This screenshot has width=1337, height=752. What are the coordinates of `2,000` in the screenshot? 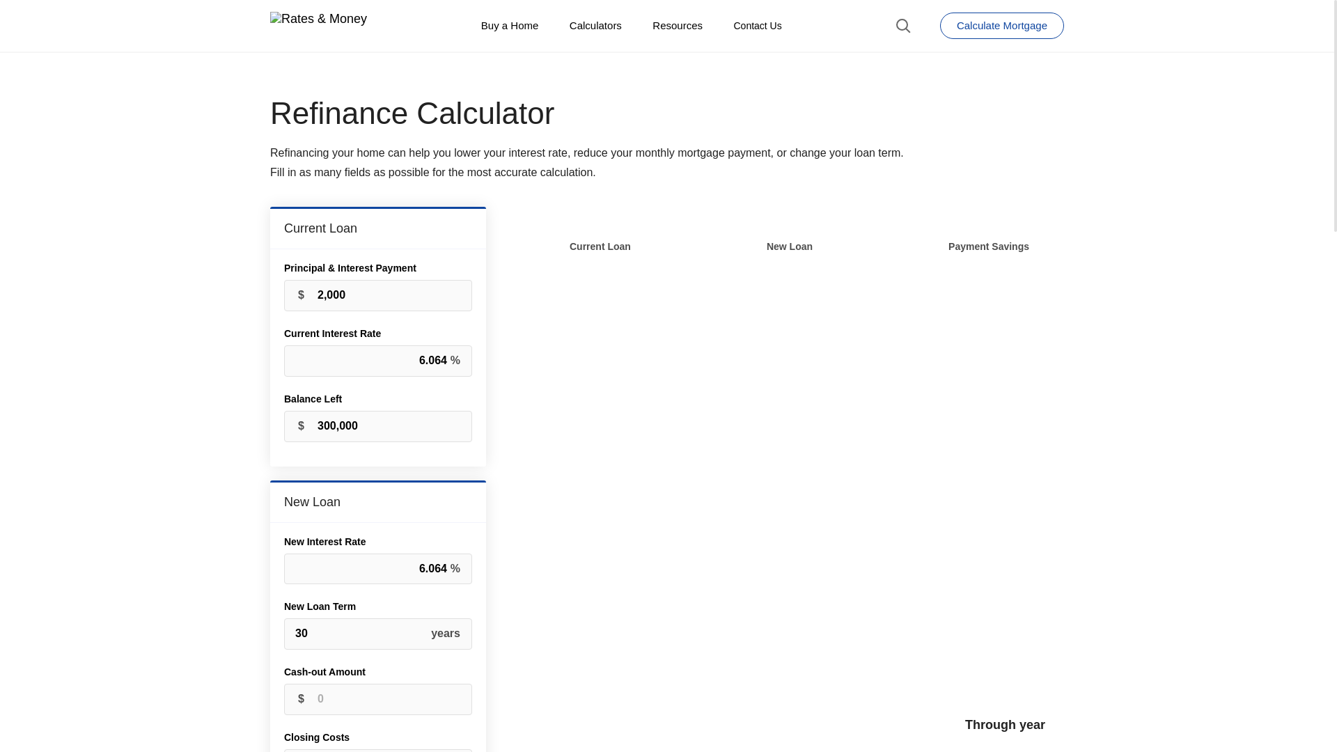 It's located at (377, 295).